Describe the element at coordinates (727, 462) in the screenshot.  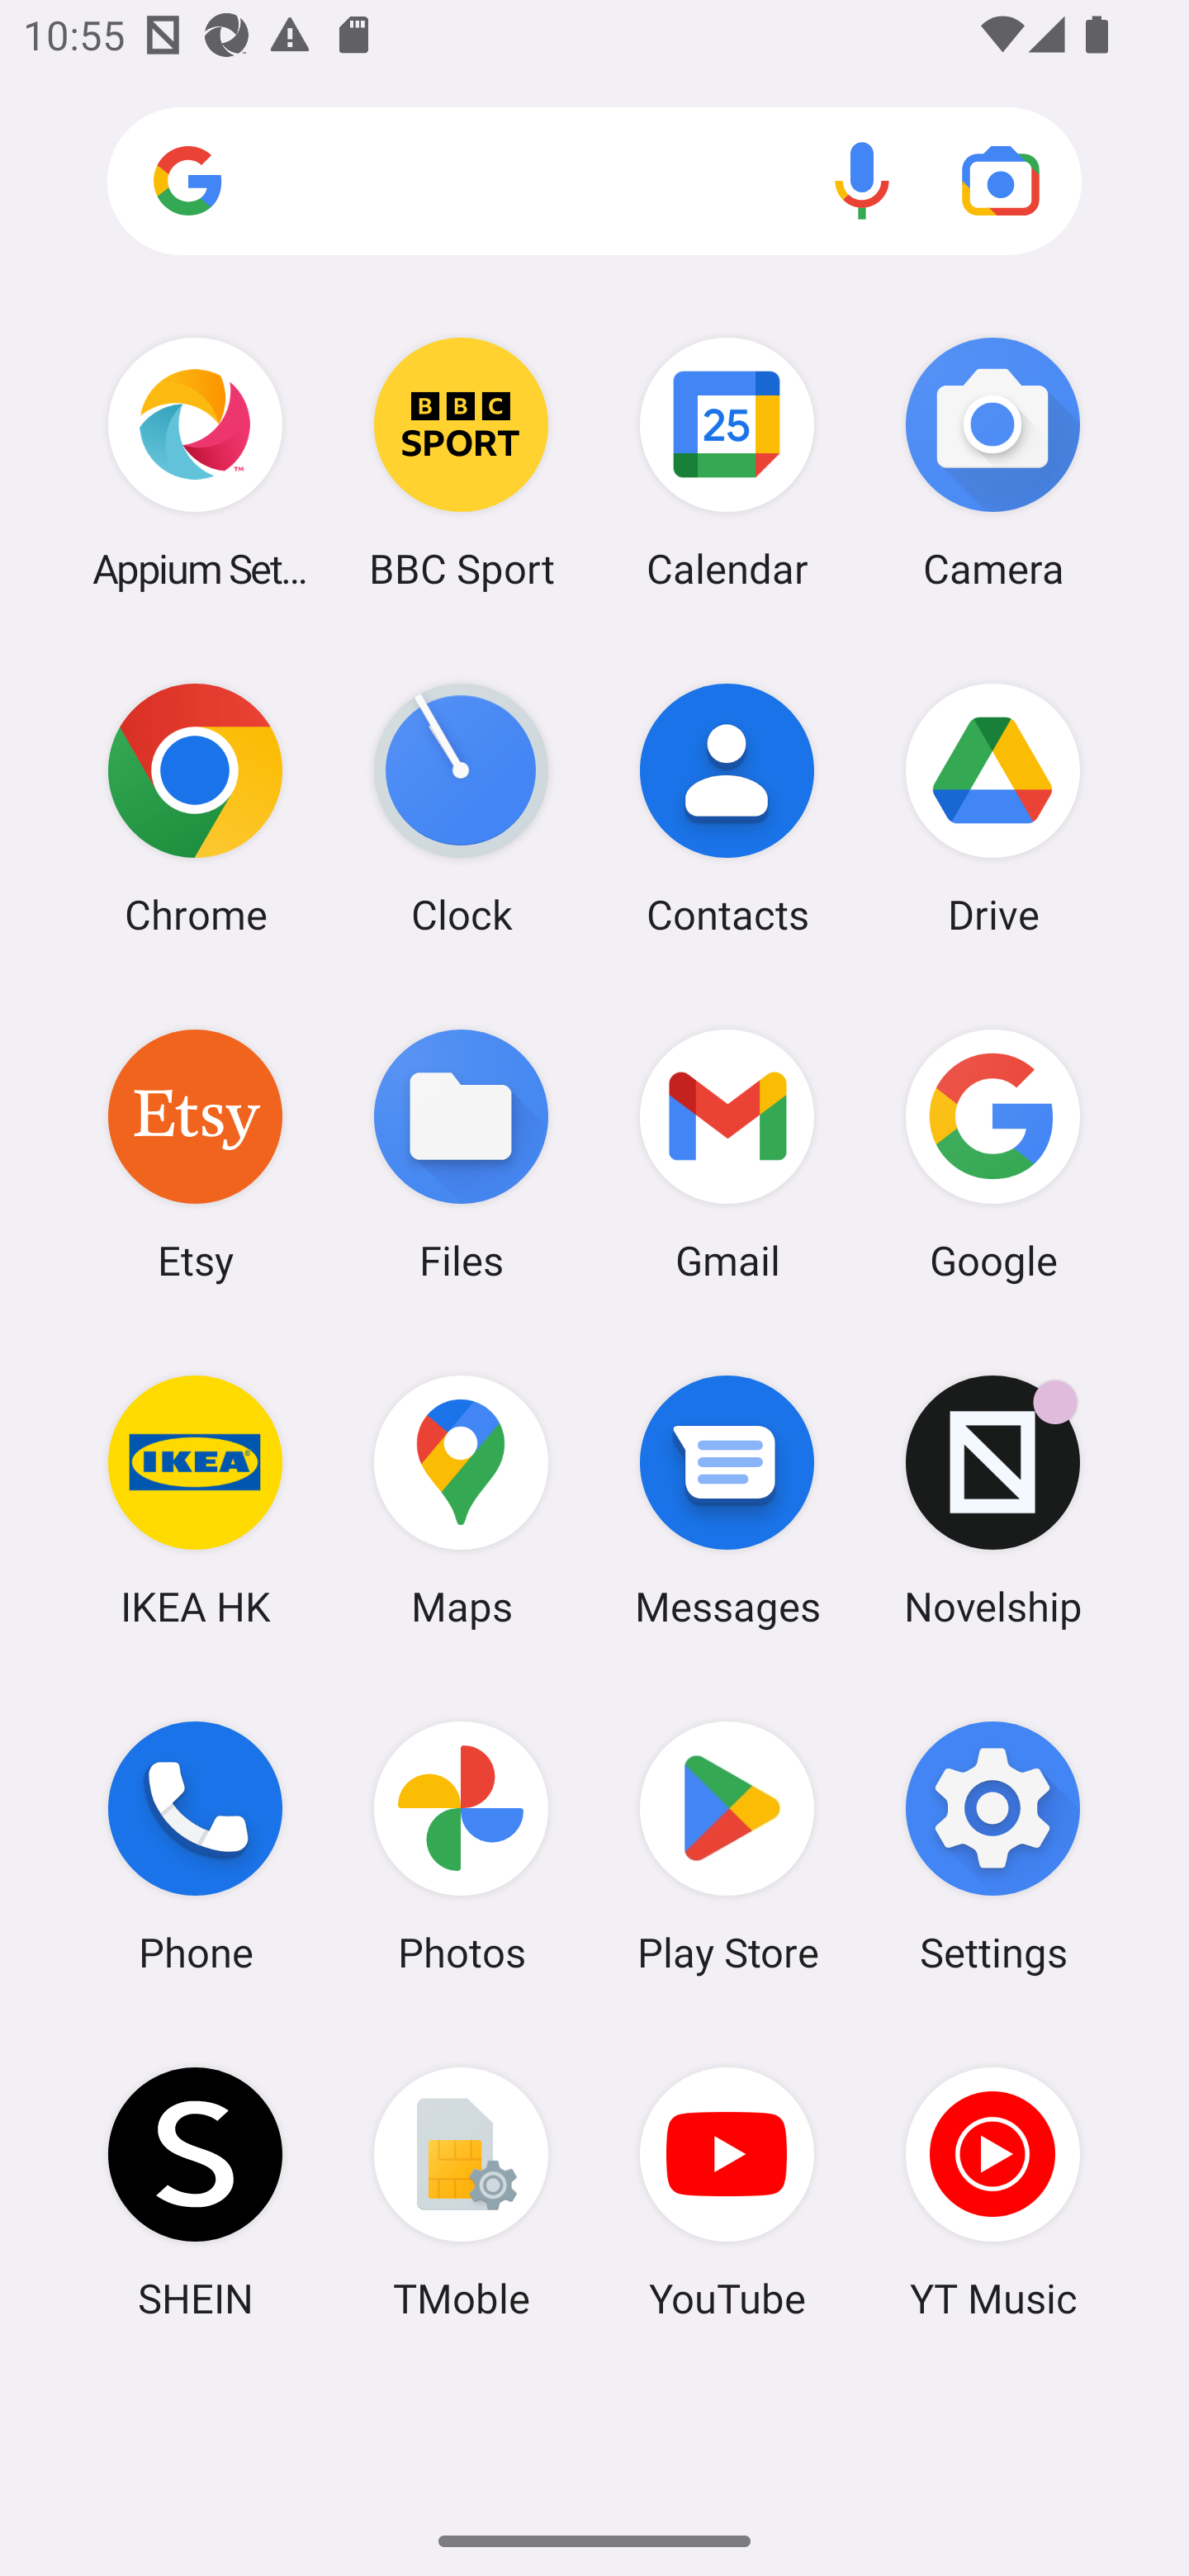
I see `Calendar` at that location.